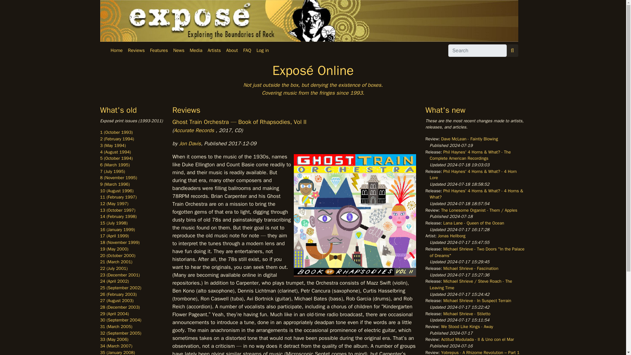  What do you see at coordinates (214, 51) in the screenshot?
I see `Artists` at bounding box center [214, 51].